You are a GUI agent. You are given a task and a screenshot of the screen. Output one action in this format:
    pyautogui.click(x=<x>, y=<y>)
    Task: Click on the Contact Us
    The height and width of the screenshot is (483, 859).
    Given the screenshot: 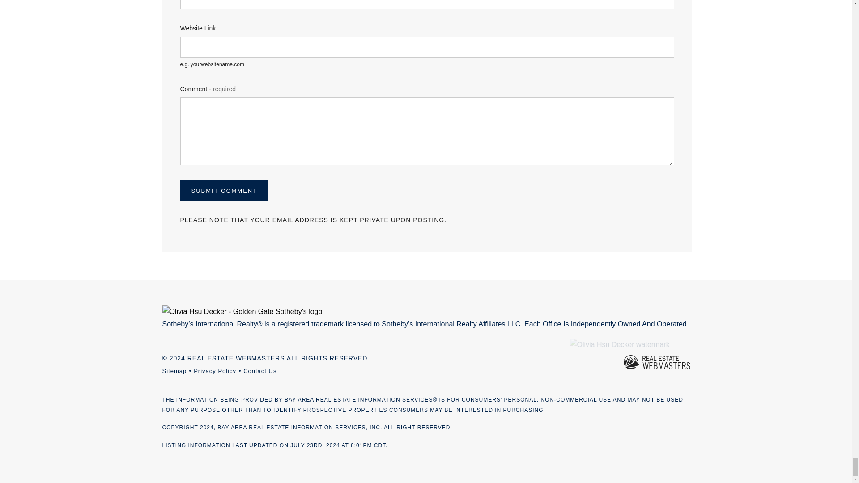 What is the action you would take?
    pyautogui.click(x=259, y=371)
    